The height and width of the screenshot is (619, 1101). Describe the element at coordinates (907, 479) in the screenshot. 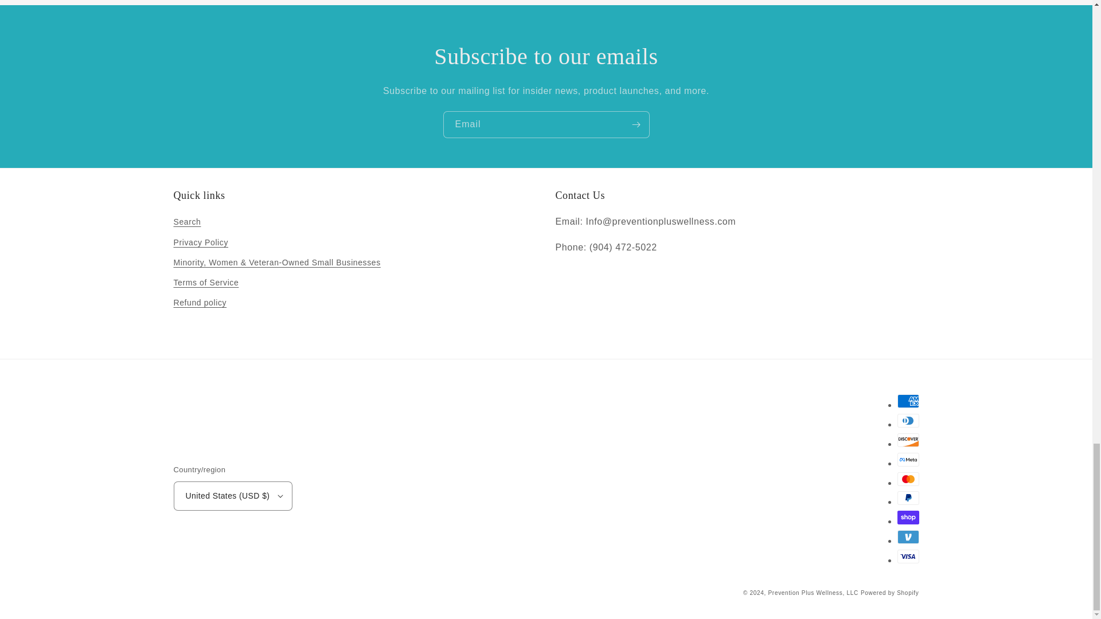

I see `Mastercard` at that location.